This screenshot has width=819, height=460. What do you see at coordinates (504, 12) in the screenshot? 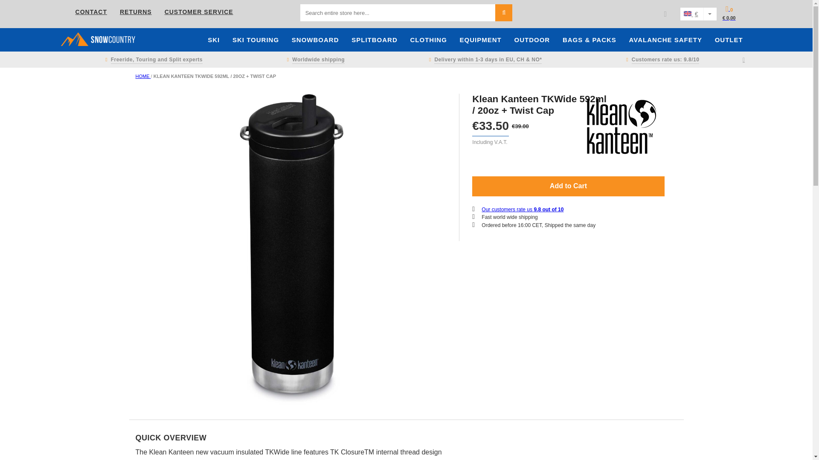
I see `Search` at bounding box center [504, 12].